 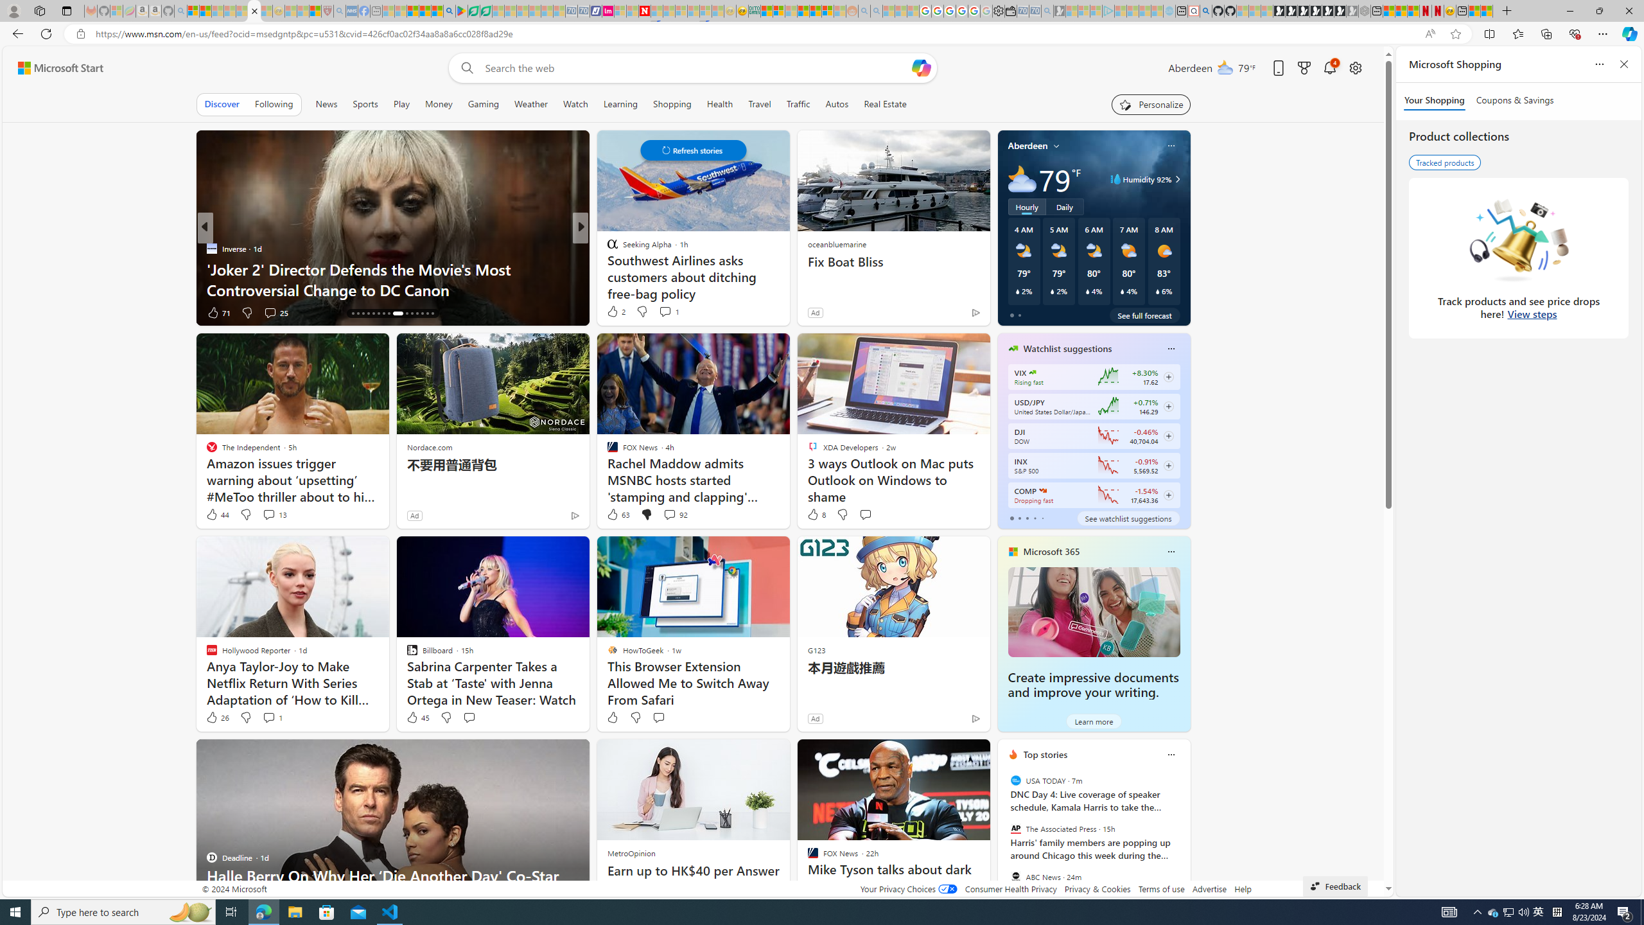 I want to click on Daily, so click(x=1065, y=207).